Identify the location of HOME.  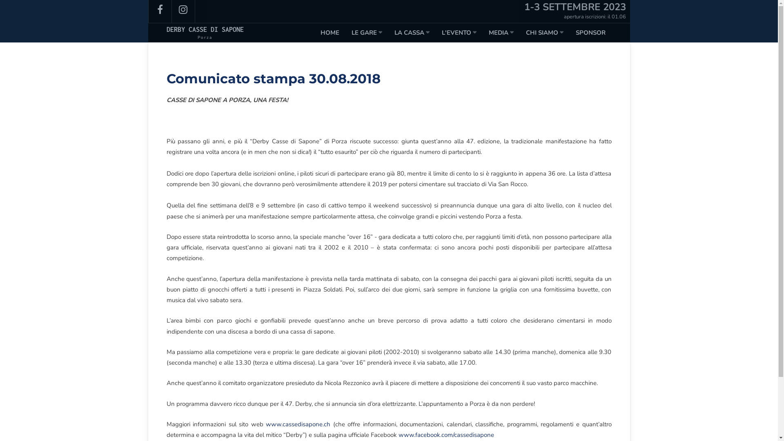
(330, 33).